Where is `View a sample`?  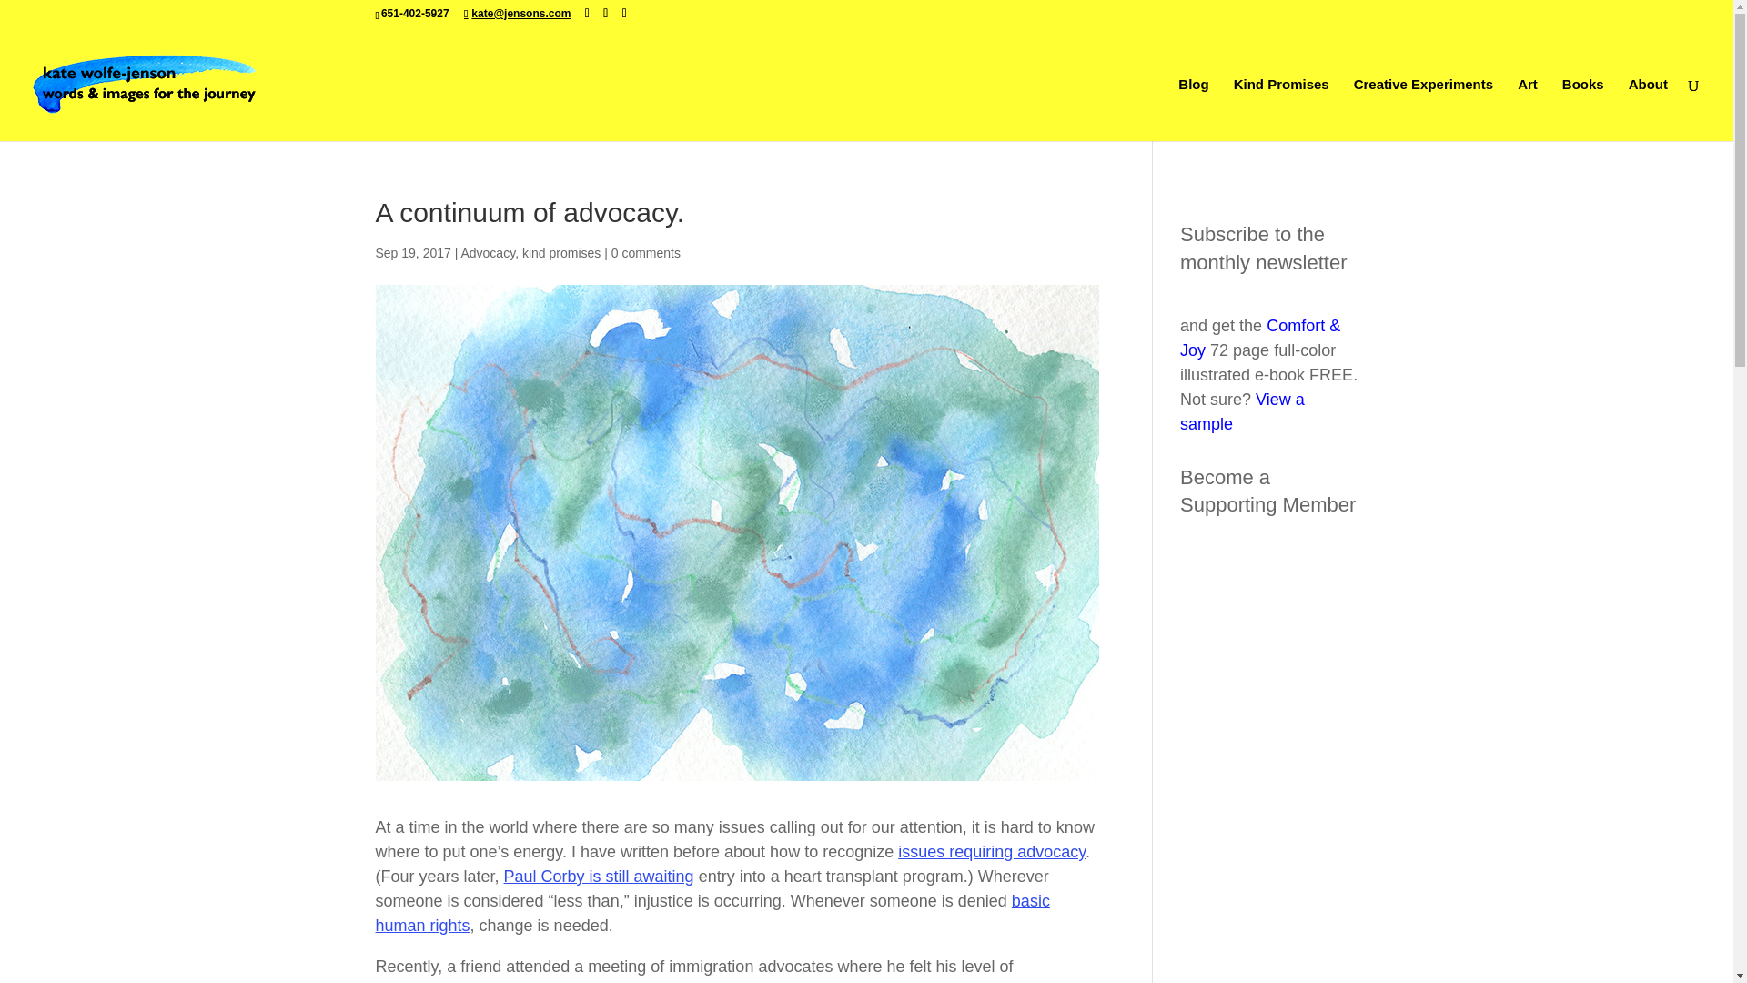 View a sample is located at coordinates (1243, 411).